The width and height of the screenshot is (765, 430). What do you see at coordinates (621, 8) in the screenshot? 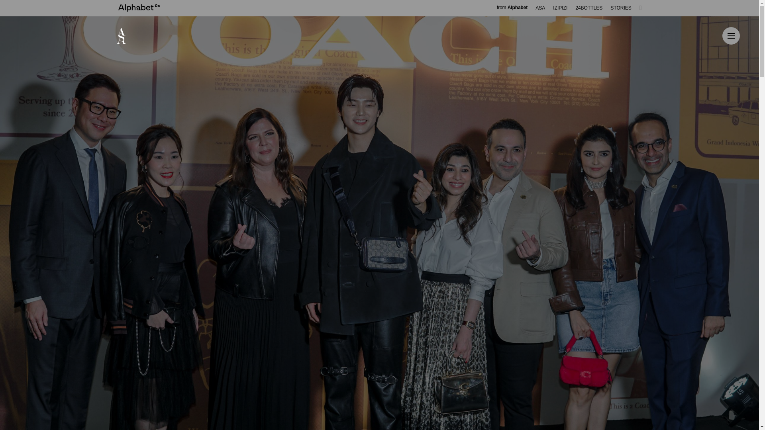
I see `STORIES` at bounding box center [621, 8].